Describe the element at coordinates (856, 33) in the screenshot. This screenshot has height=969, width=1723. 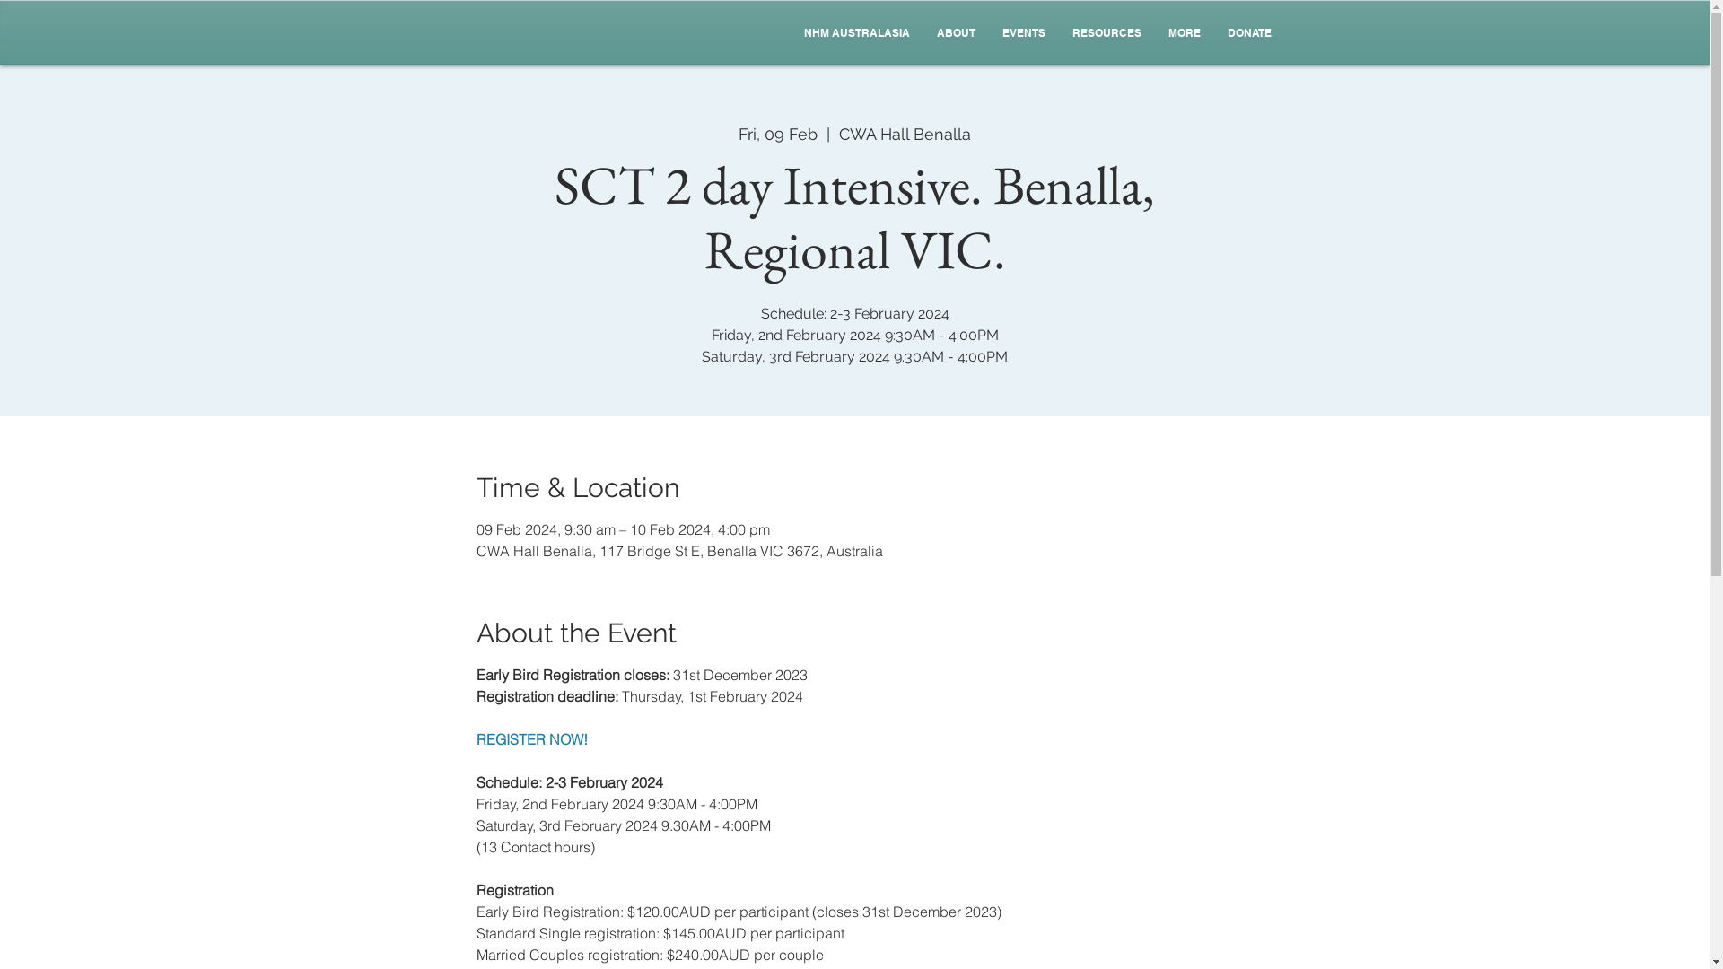
I see `NHM AUSTRALASIA` at that location.